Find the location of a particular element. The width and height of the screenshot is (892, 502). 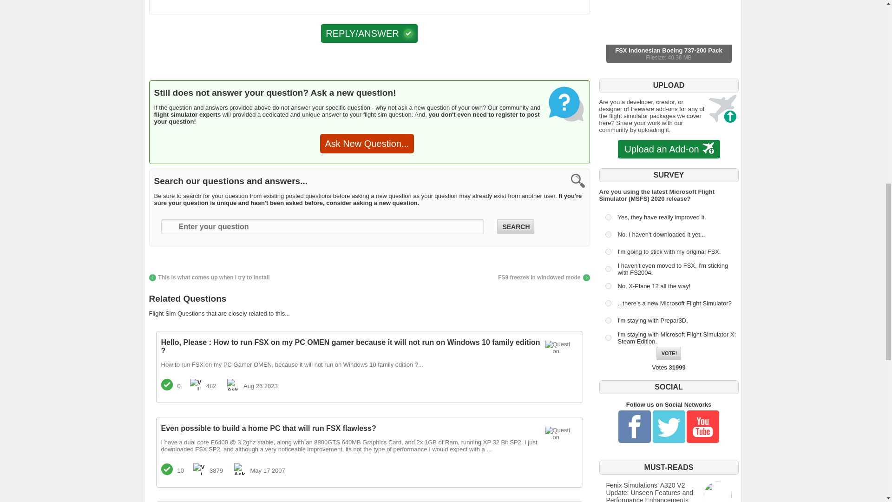

7 is located at coordinates (608, 320).